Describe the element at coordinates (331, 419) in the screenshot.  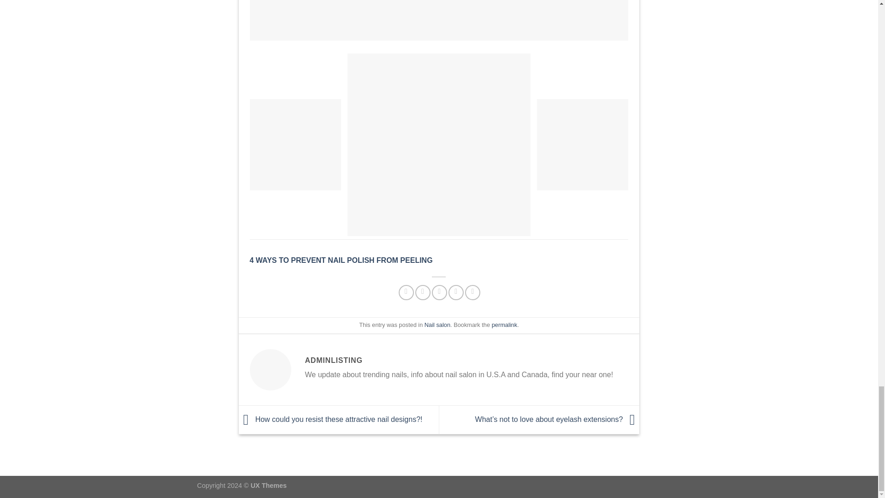
I see `How could you resist these attractive nail designs?!` at that location.